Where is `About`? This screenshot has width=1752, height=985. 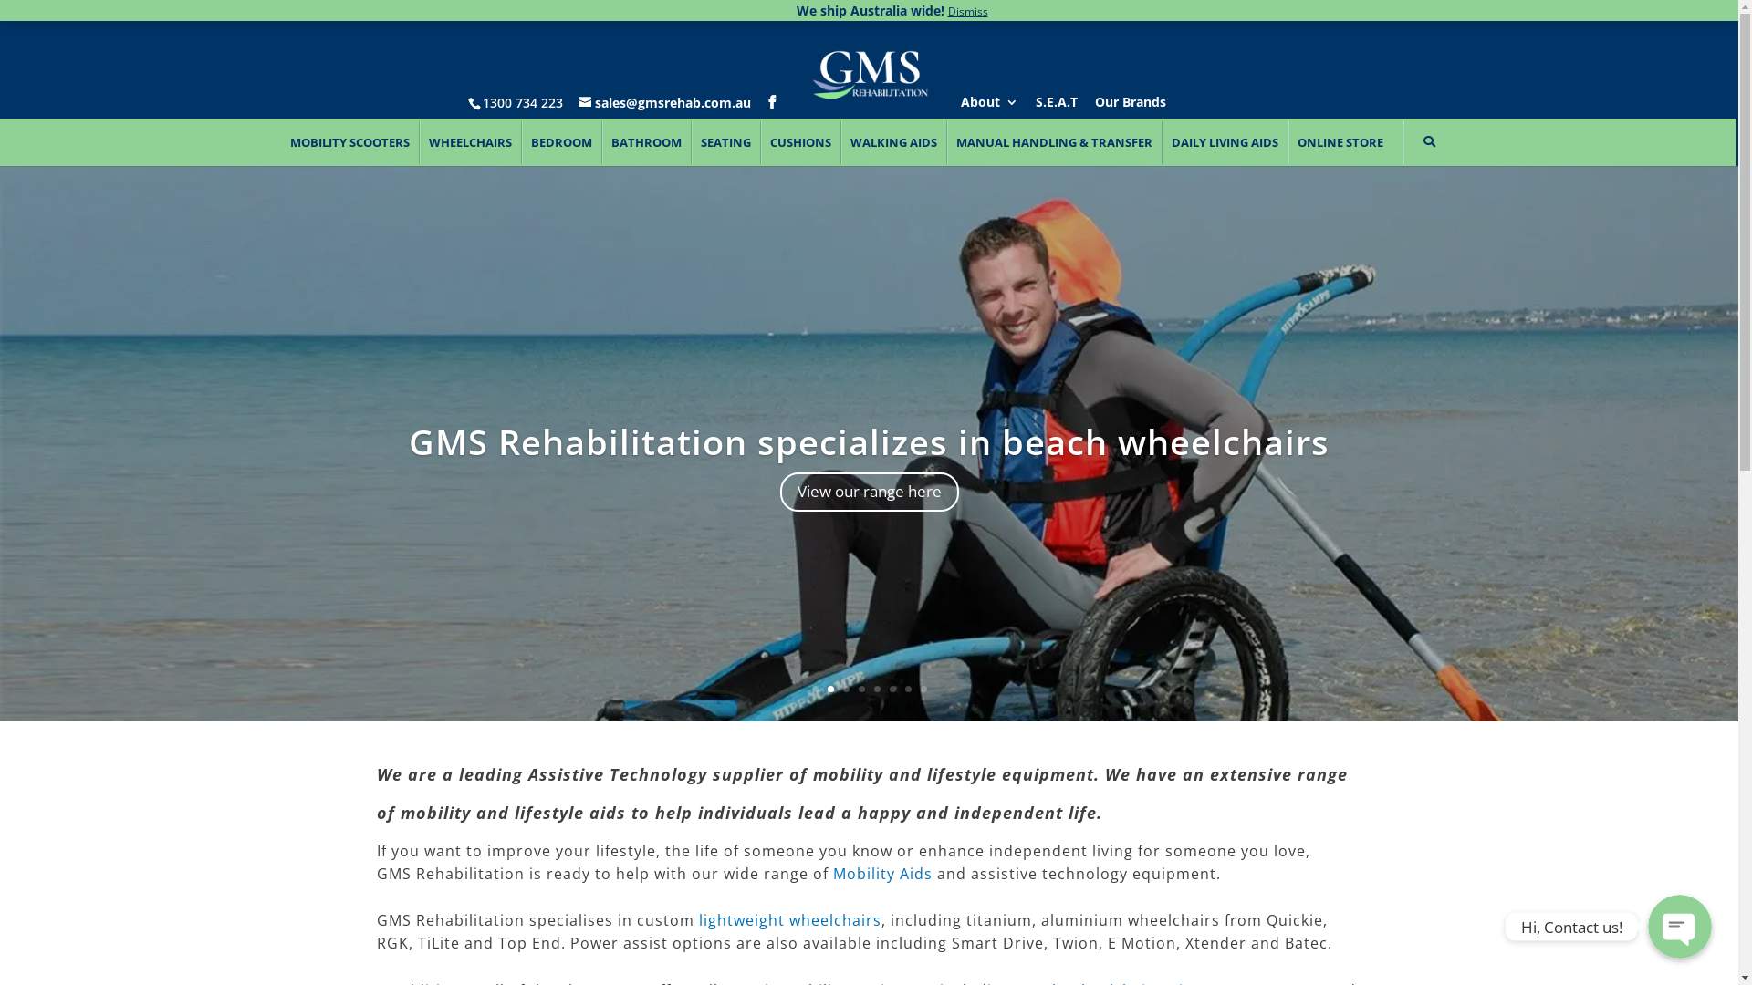
About is located at coordinates (989, 106).